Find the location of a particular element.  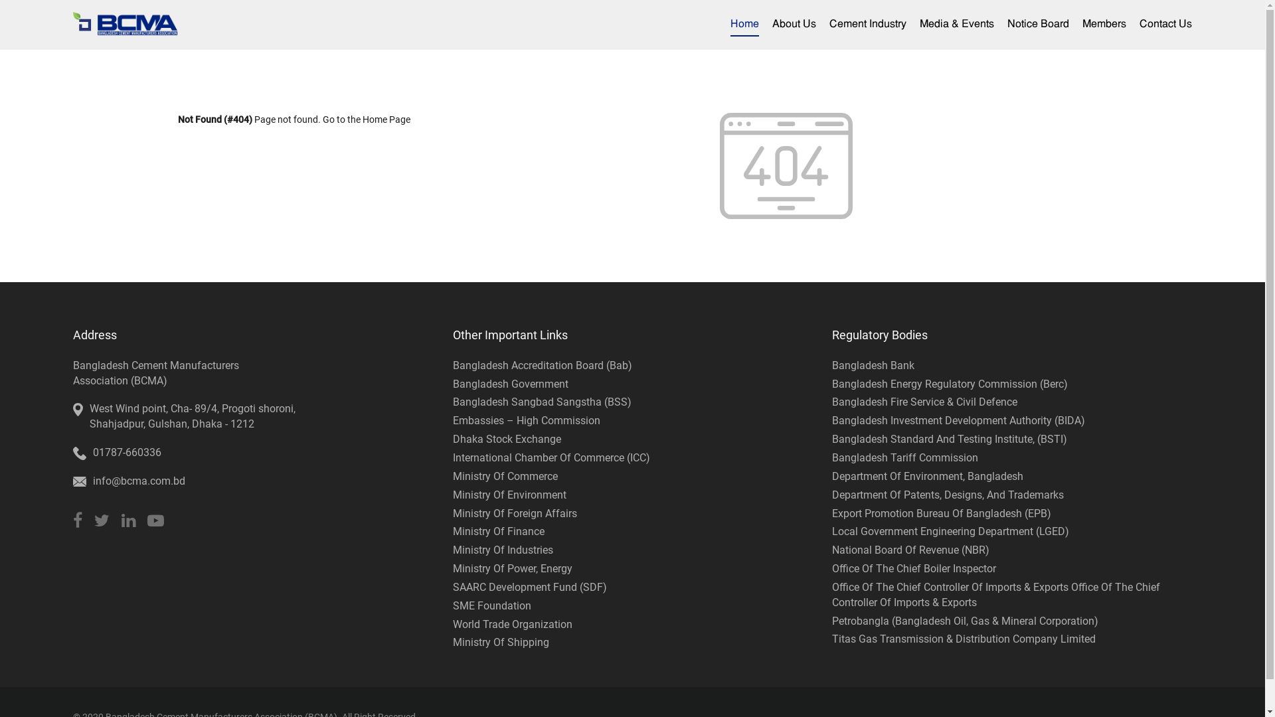

Bangladesh Bank is located at coordinates (873, 365).